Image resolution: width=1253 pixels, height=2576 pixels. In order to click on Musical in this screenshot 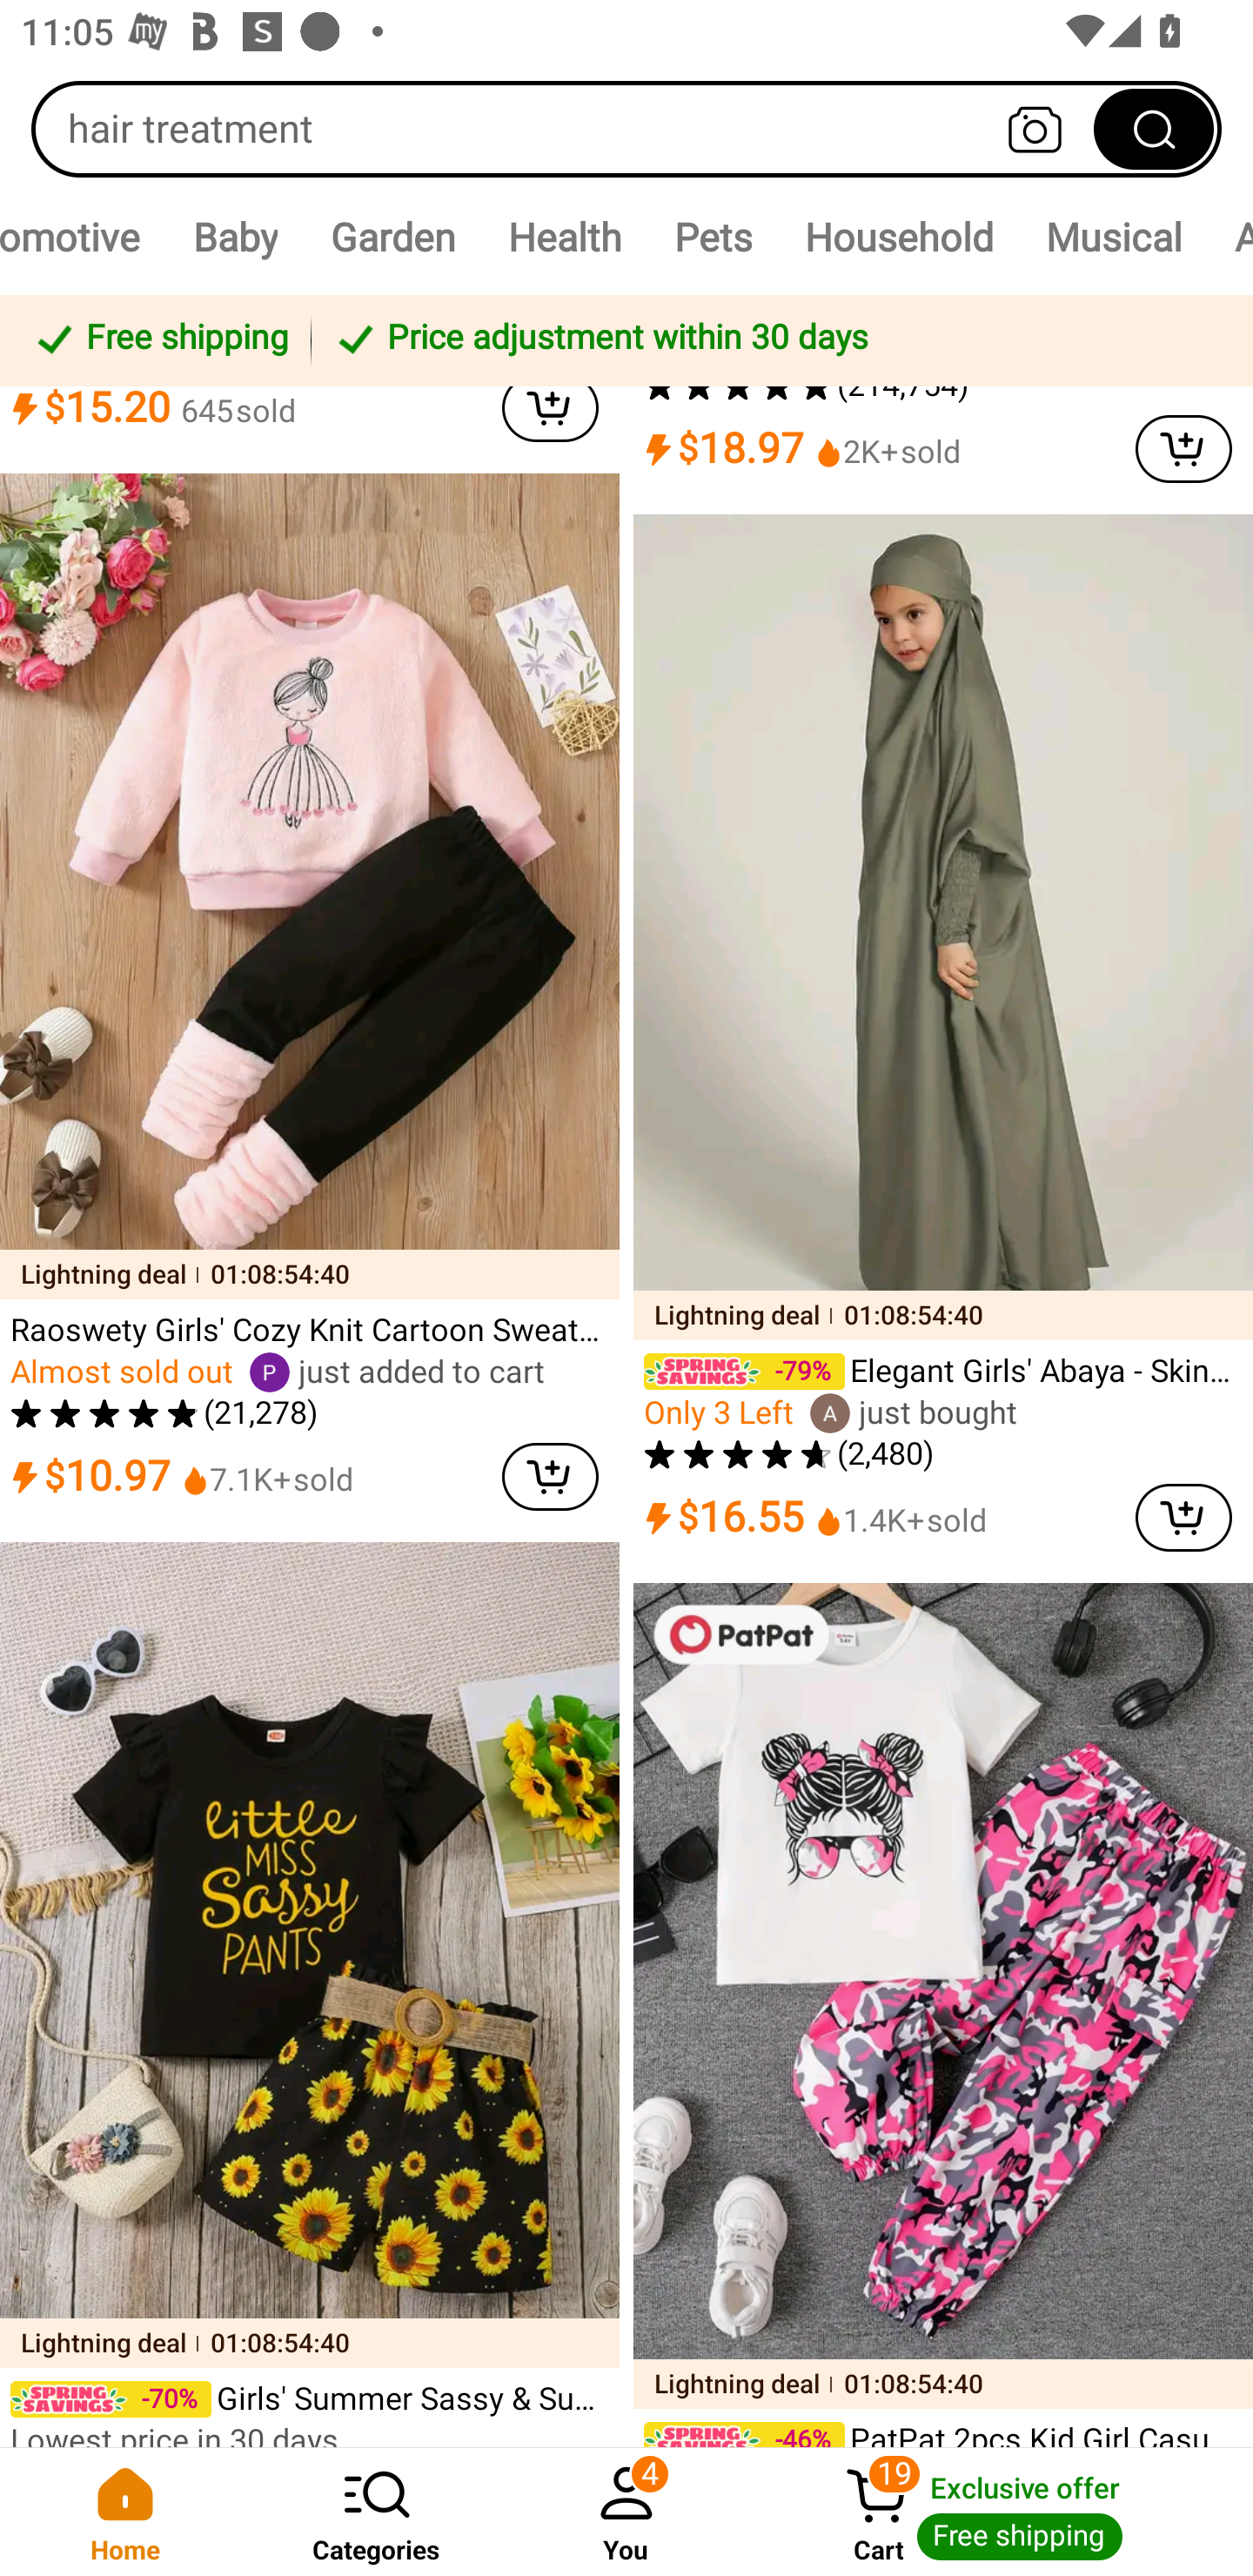, I will do `click(1113, 237)`.